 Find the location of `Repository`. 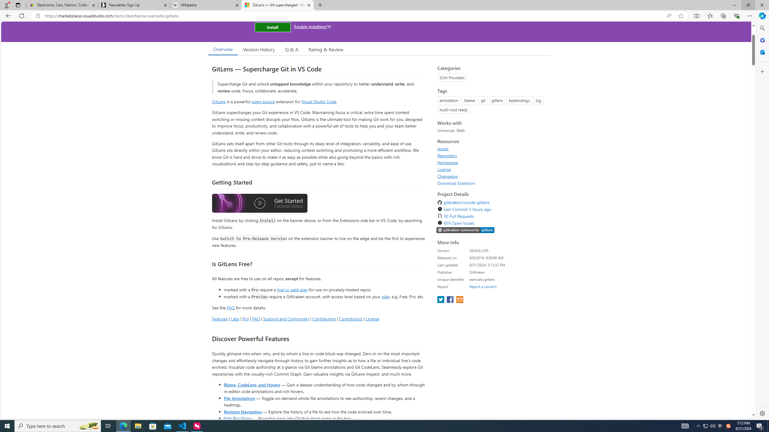

Repository is located at coordinates (492, 155).